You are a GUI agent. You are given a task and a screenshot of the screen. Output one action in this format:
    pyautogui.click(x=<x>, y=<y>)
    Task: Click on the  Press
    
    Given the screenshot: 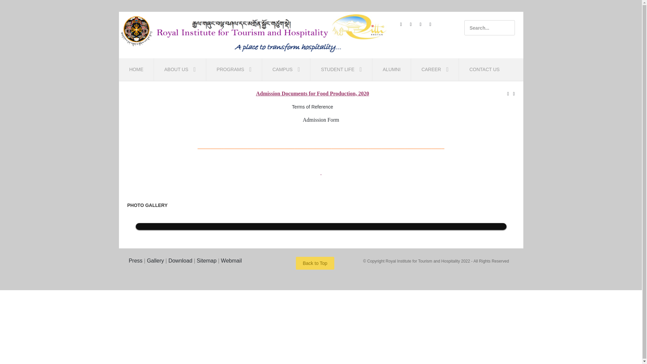 What is the action you would take?
    pyautogui.click(x=135, y=261)
    